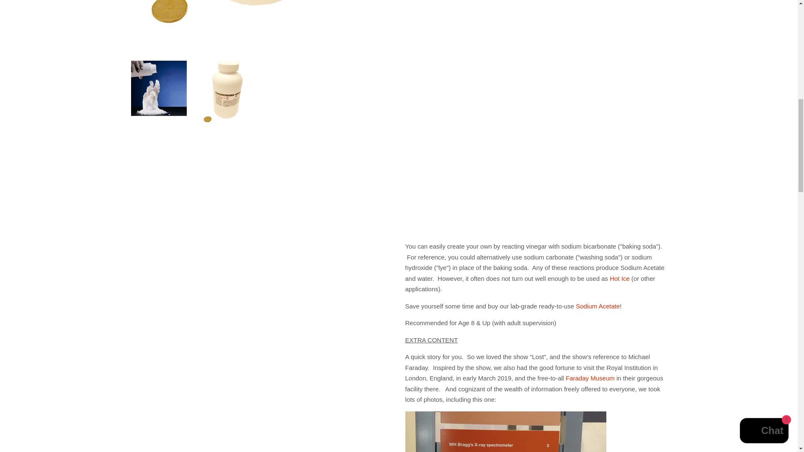  Describe the element at coordinates (590, 378) in the screenshot. I see `RI Faraday Museum` at that location.